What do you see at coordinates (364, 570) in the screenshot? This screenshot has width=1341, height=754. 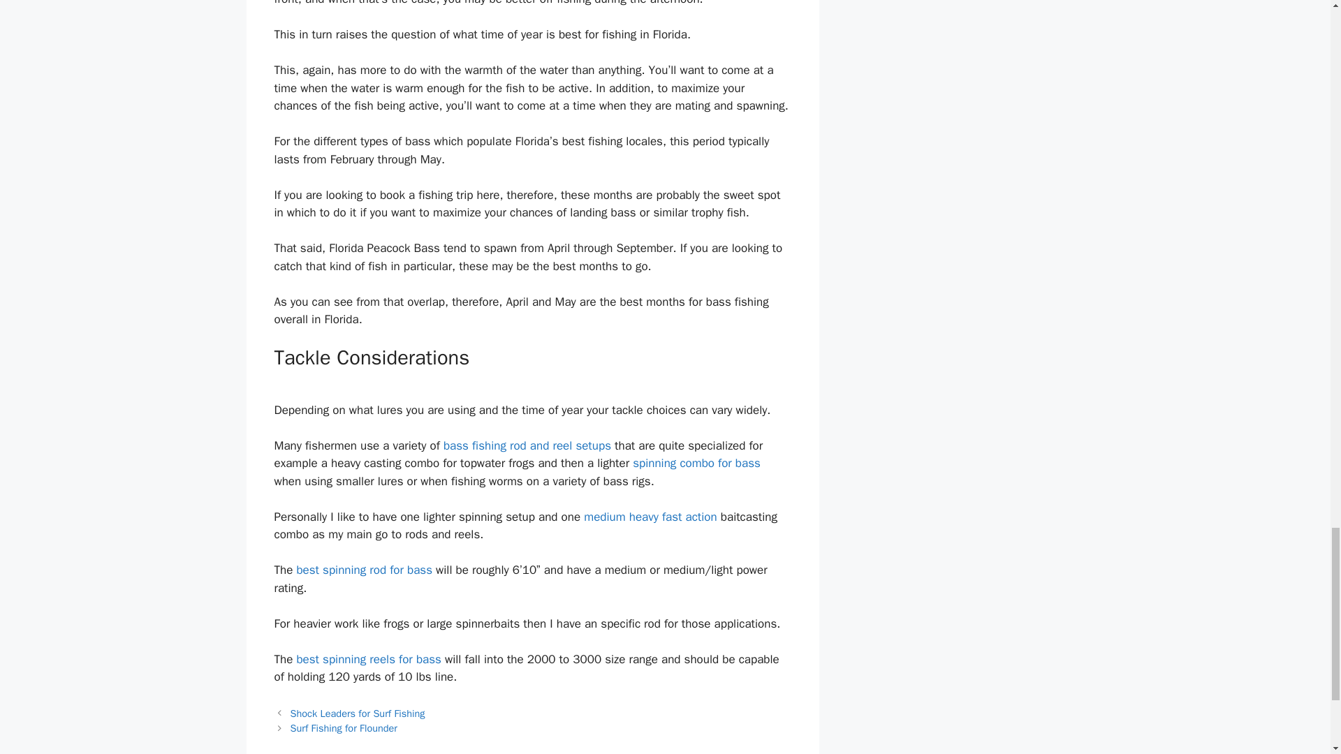 I see `best spinning rod for bass` at bounding box center [364, 570].